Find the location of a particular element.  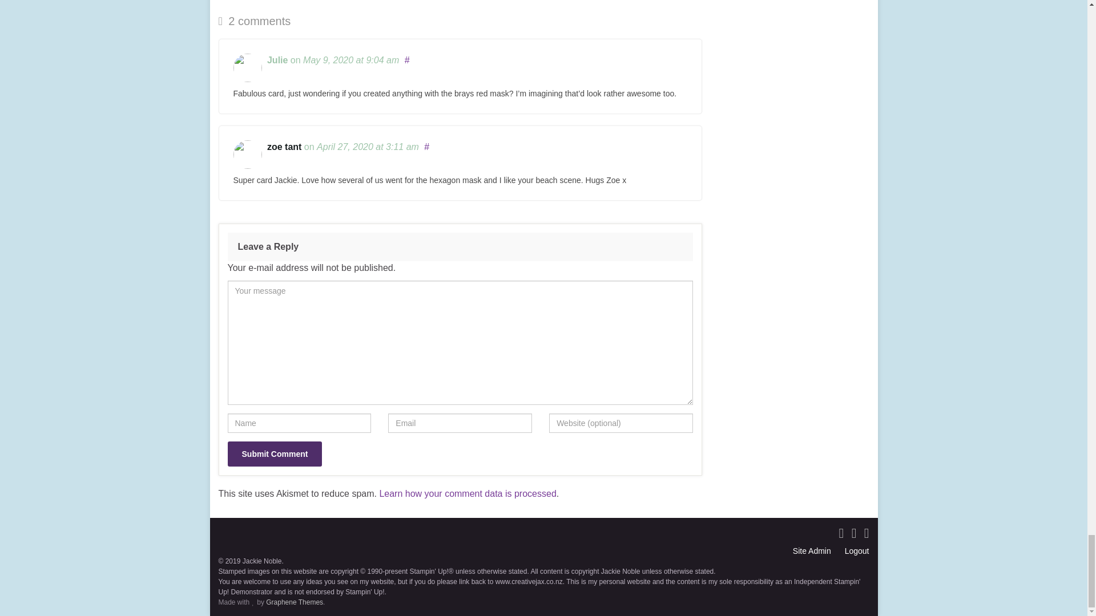

Submit Comment is located at coordinates (274, 454).